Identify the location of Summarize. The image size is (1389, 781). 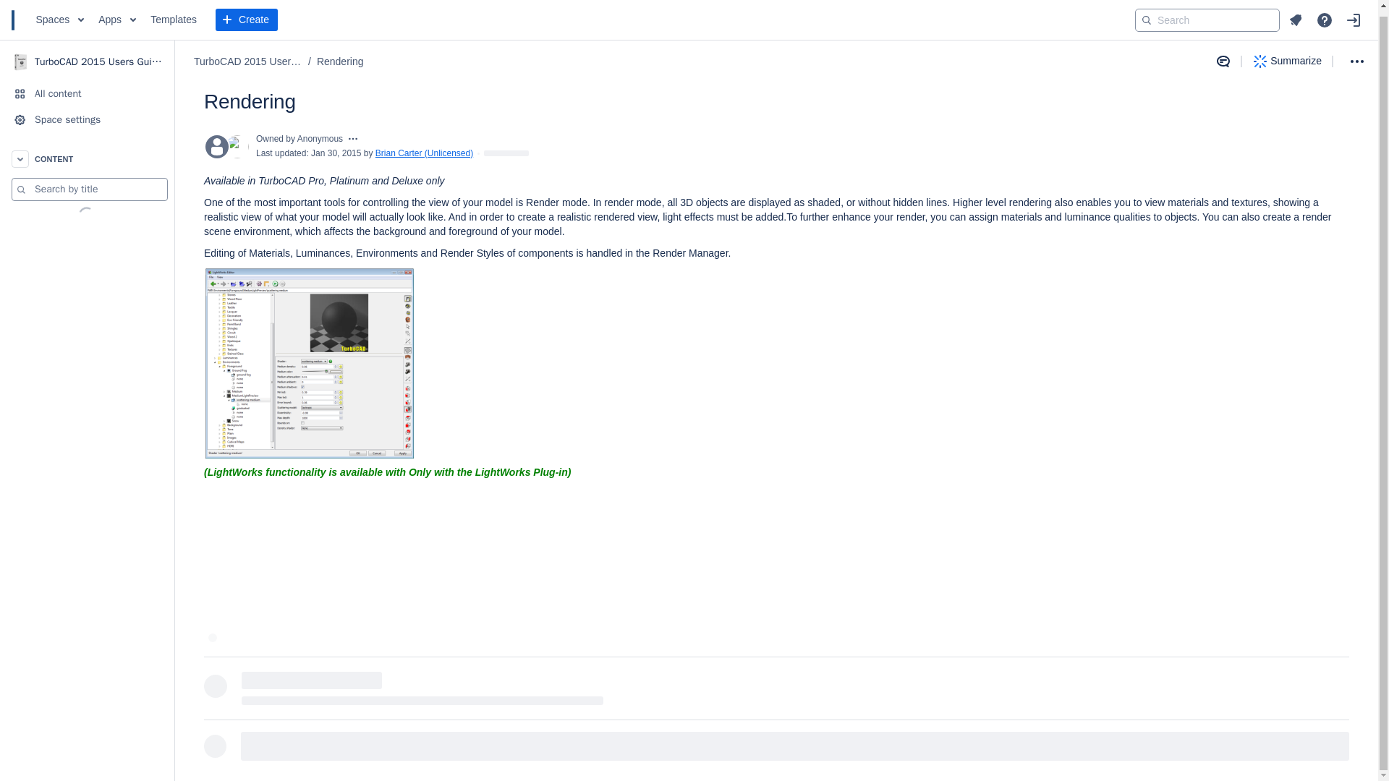
(1288, 55).